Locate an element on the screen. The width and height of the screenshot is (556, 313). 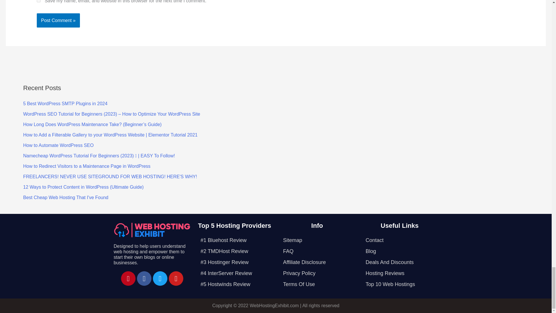
Best Cheap Web Hosting That I've Found is located at coordinates (66, 197).